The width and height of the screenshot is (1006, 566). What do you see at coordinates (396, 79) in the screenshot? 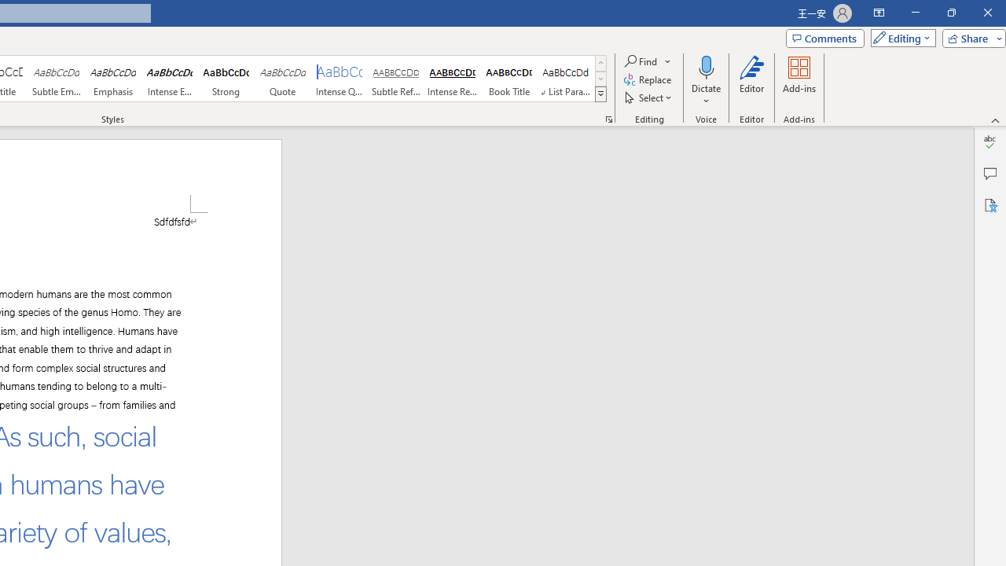
I see `Subtle Reference` at bounding box center [396, 79].